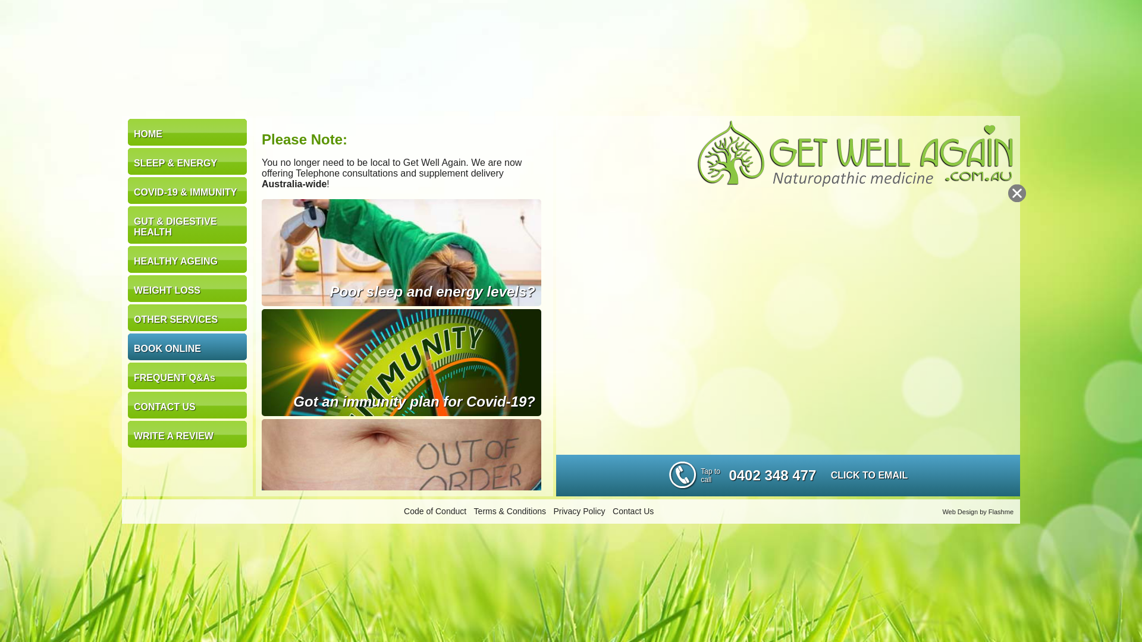  What do you see at coordinates (633, 511) in the screenshot?
I see `Contact Us` at bounding box center [633, 511].